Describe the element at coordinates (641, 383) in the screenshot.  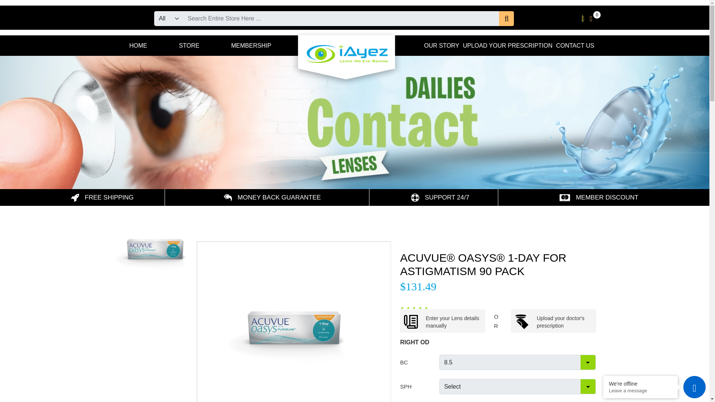
I see `We're offline` at that location.